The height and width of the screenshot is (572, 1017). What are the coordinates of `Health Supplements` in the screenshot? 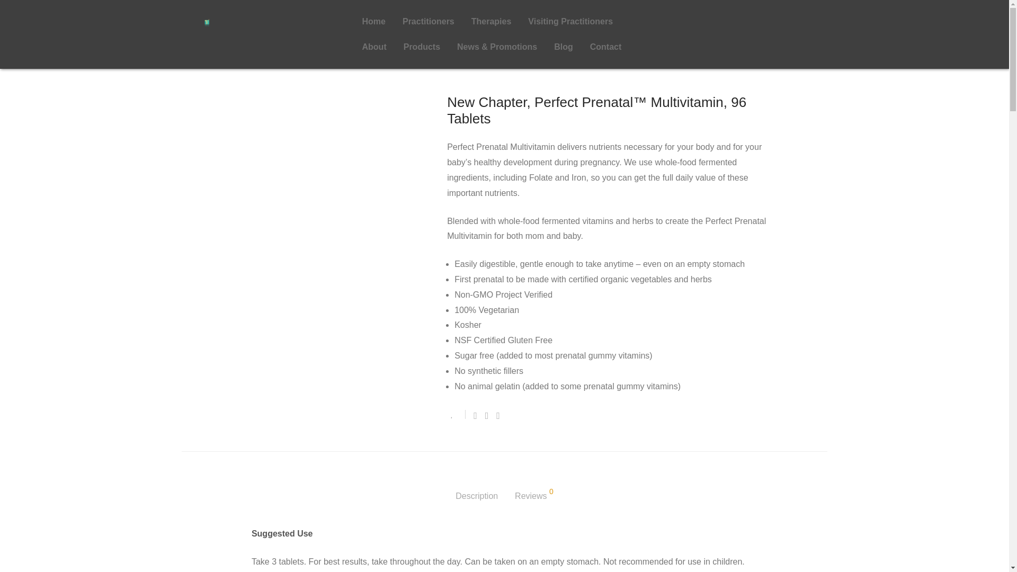 It's located at (244, 62).